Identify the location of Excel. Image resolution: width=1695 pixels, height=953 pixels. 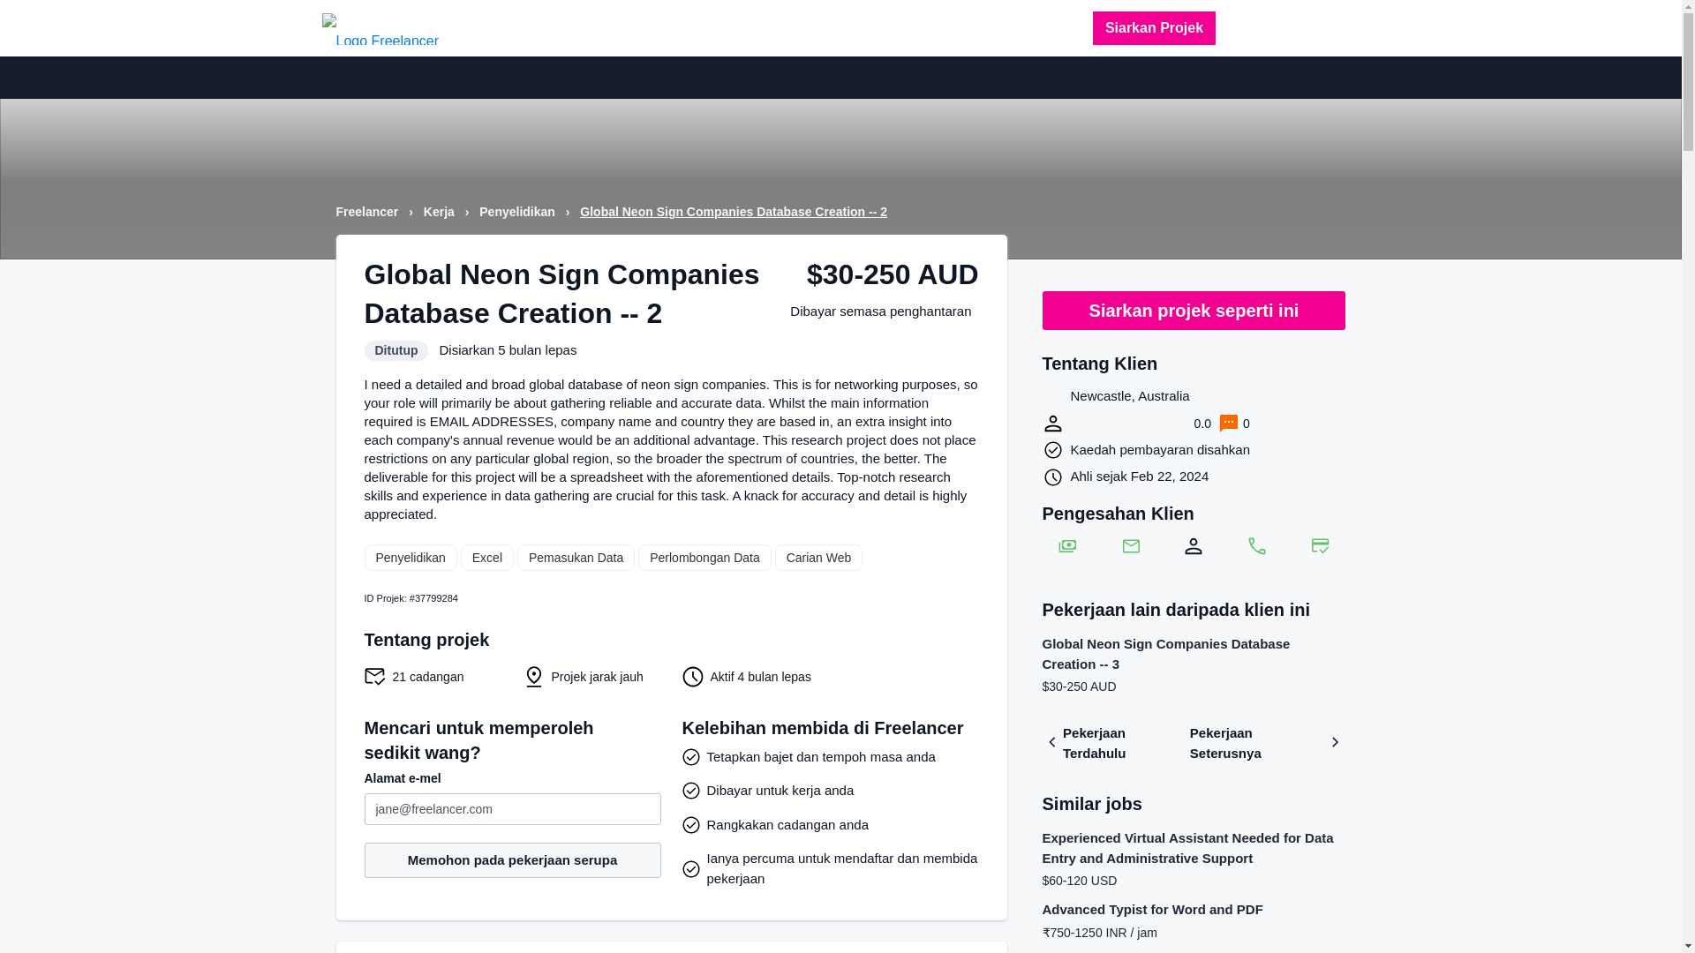
(487, 557).